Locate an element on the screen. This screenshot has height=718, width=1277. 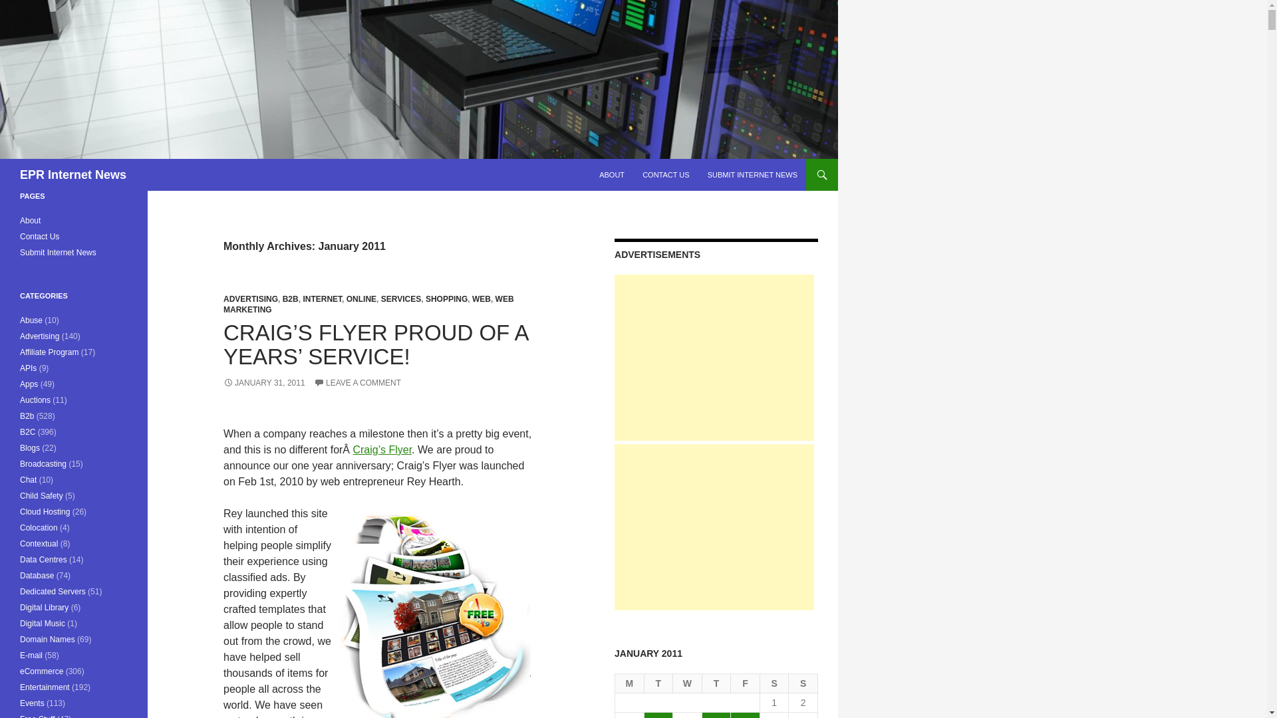
CONTACT US is located at coordinates (666, 174).